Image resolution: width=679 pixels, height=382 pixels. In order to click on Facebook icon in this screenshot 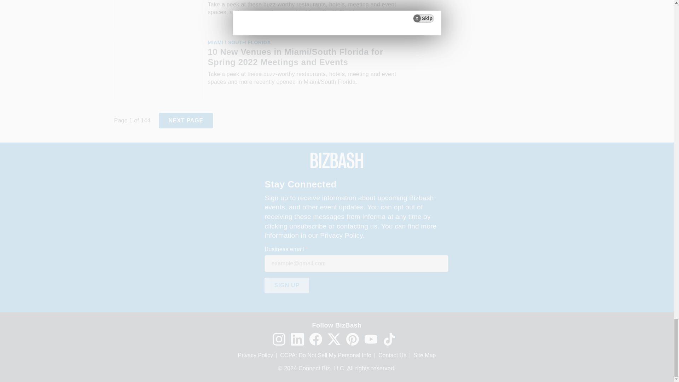, I will do `click(315, 339)`.